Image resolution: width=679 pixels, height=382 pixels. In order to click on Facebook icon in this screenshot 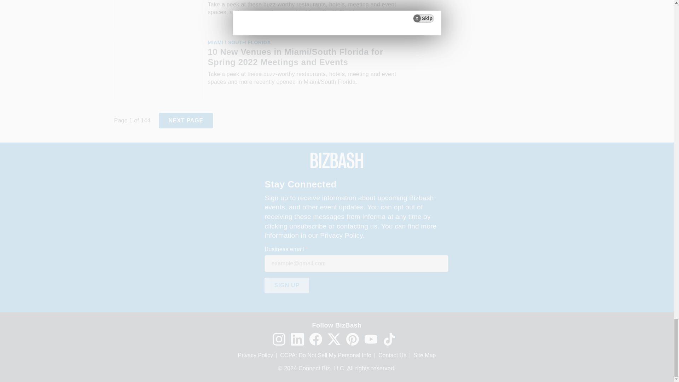, I will do `click(315, 339)`.